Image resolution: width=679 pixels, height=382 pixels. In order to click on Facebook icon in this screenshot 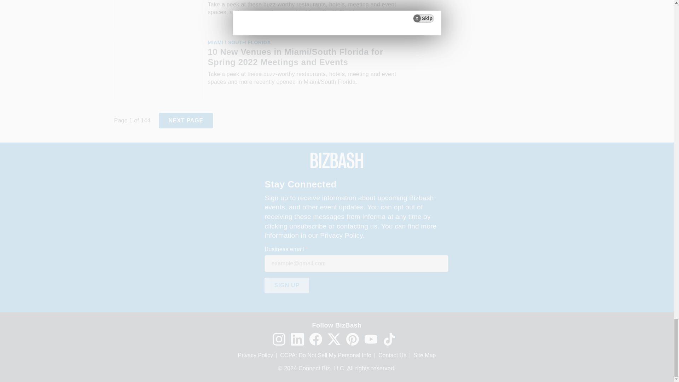, I will do `click(315, 339)`.